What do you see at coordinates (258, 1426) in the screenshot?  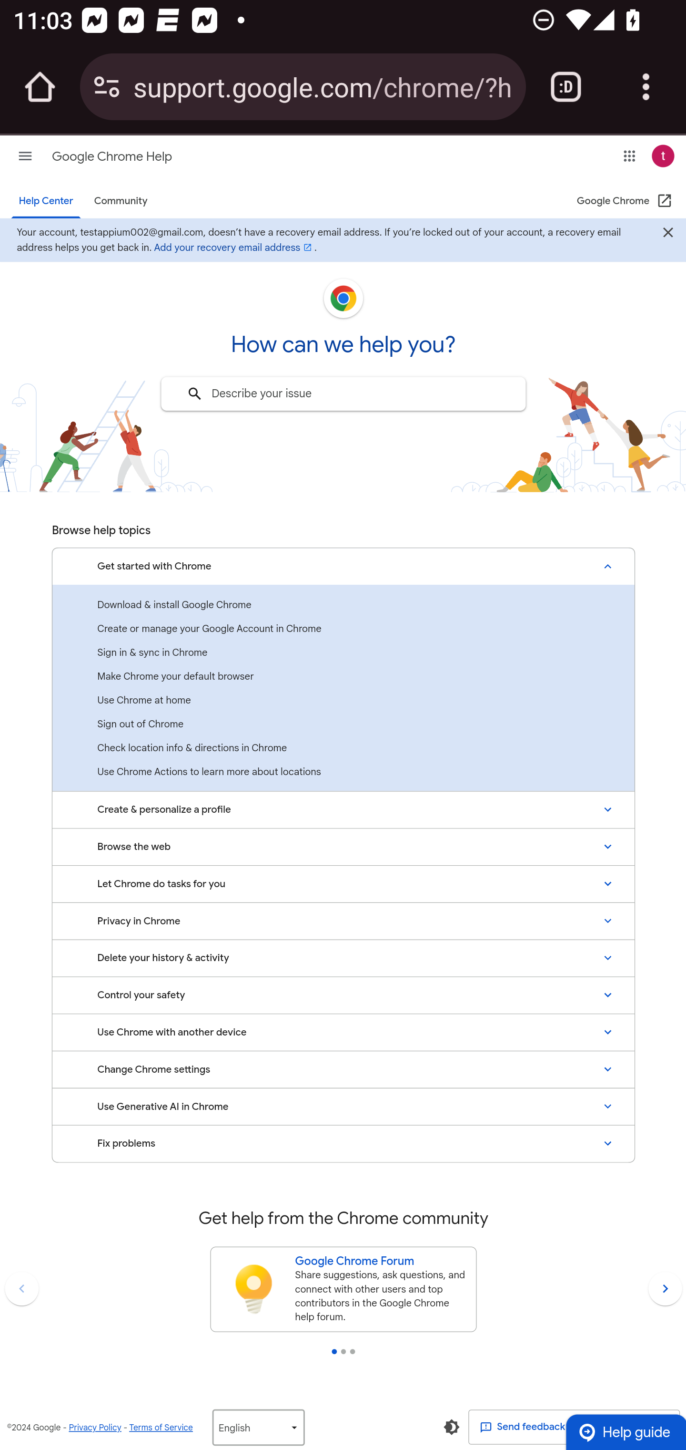 I see `Language (English‎)` at bounding box center [258, 1426].